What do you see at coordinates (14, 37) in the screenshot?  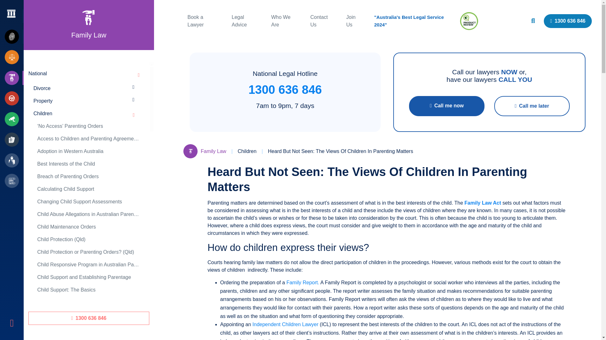 I see `Criminal Law` at bounding box center [14, 37].